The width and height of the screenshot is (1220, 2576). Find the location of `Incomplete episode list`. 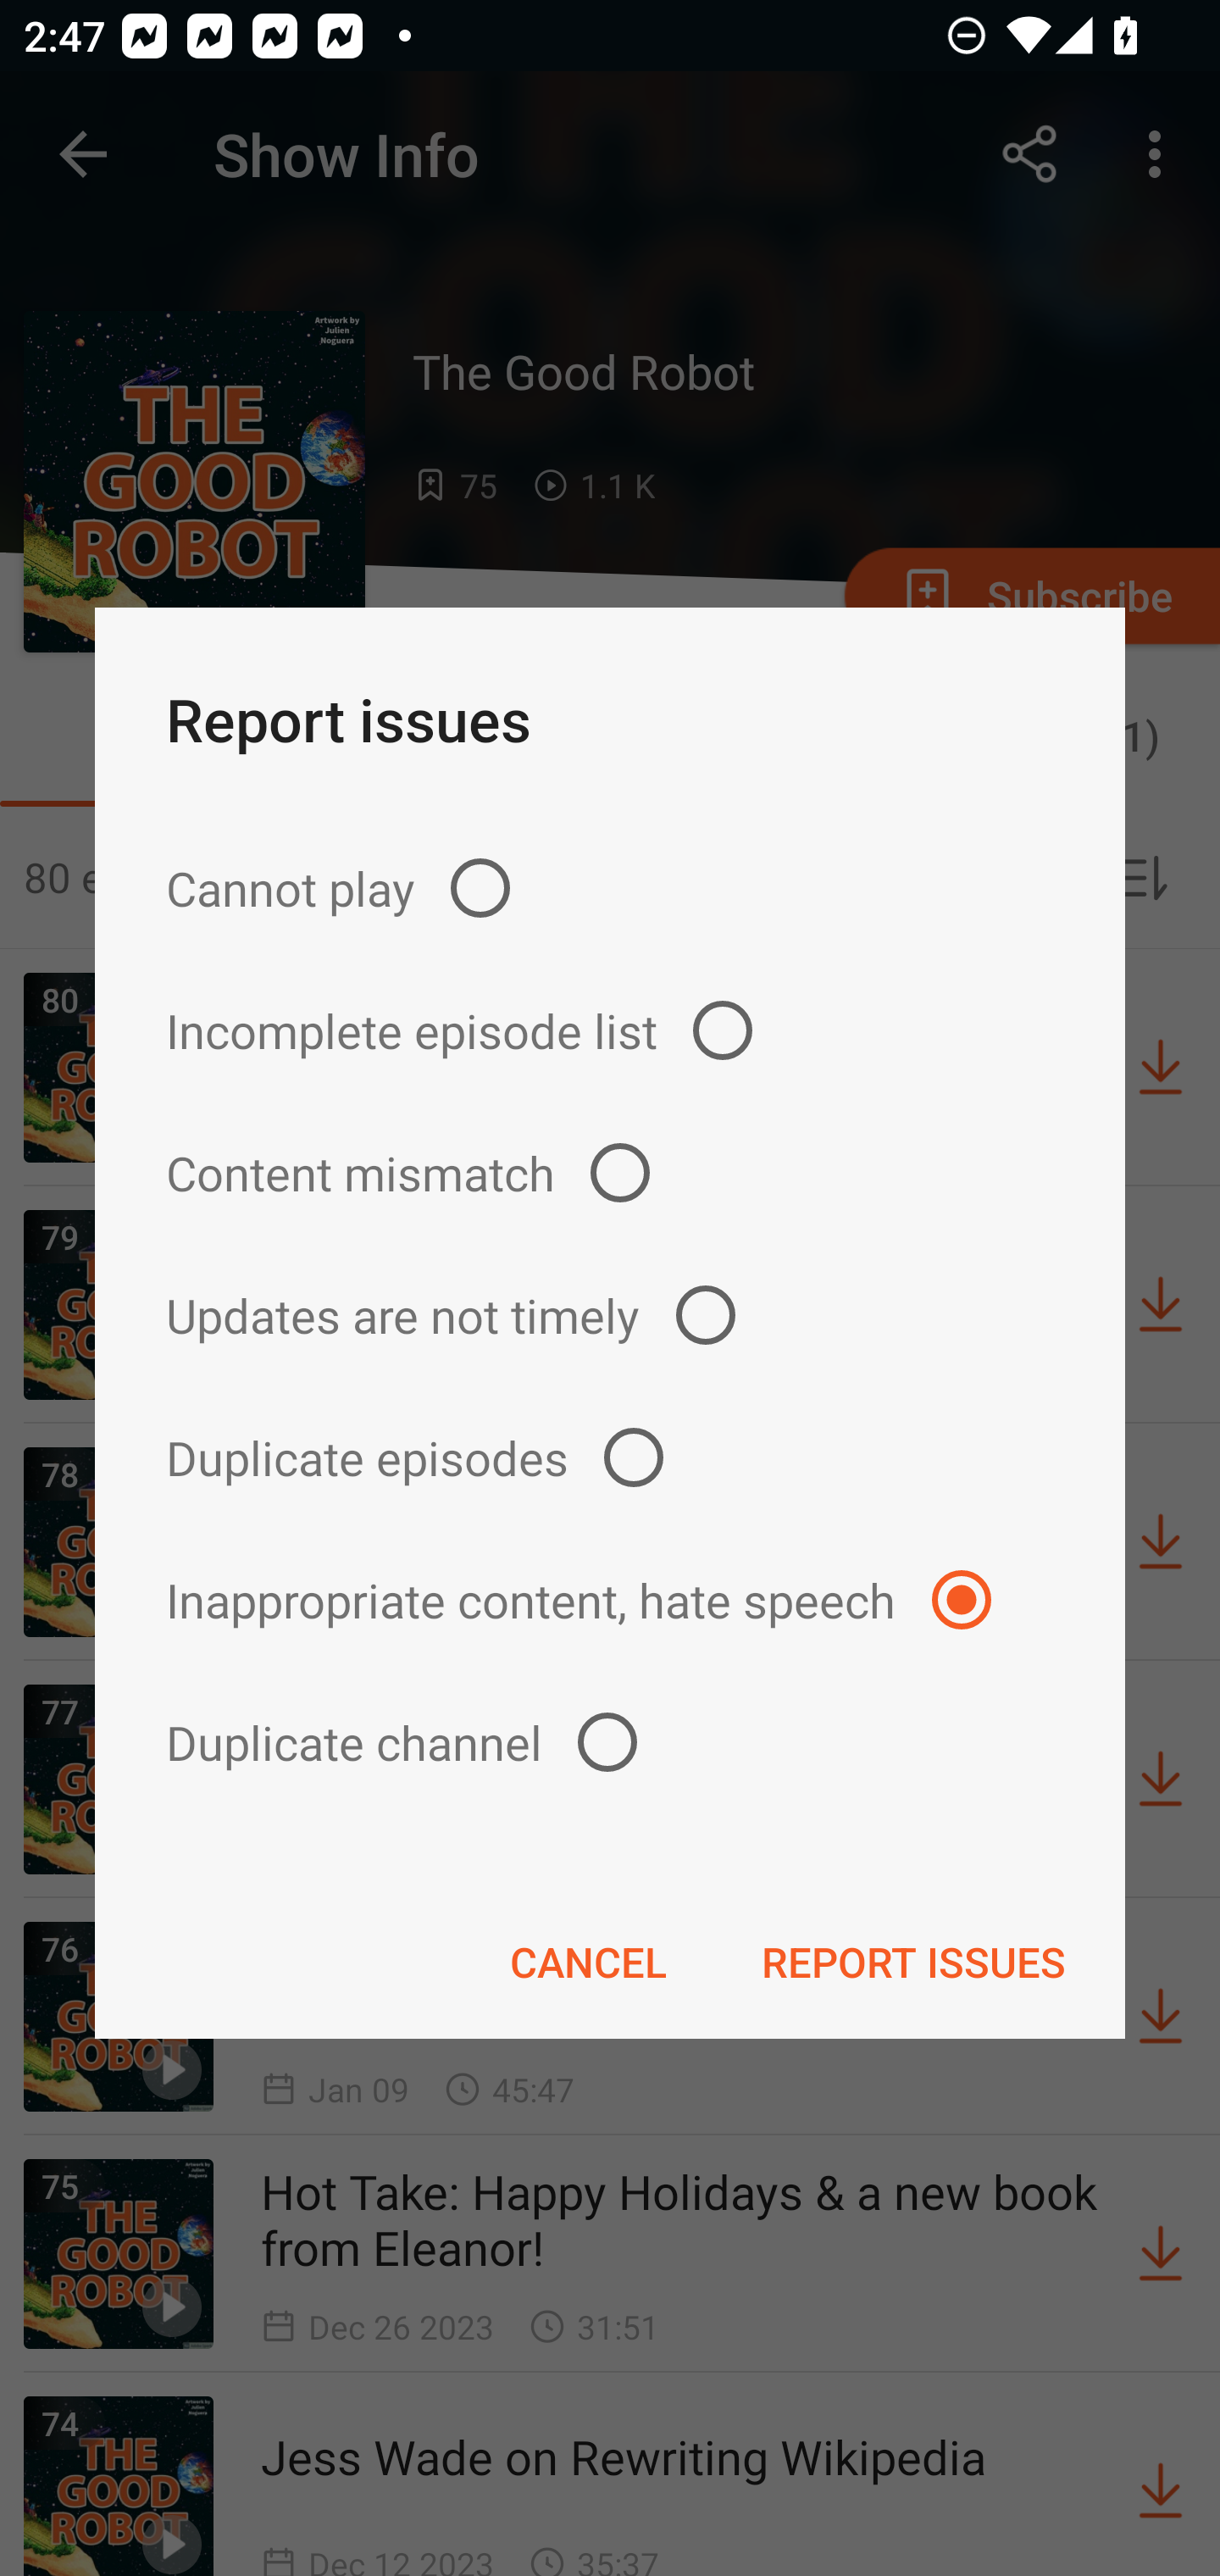

Incomplete episode list is located at coordinates (610, 1030).